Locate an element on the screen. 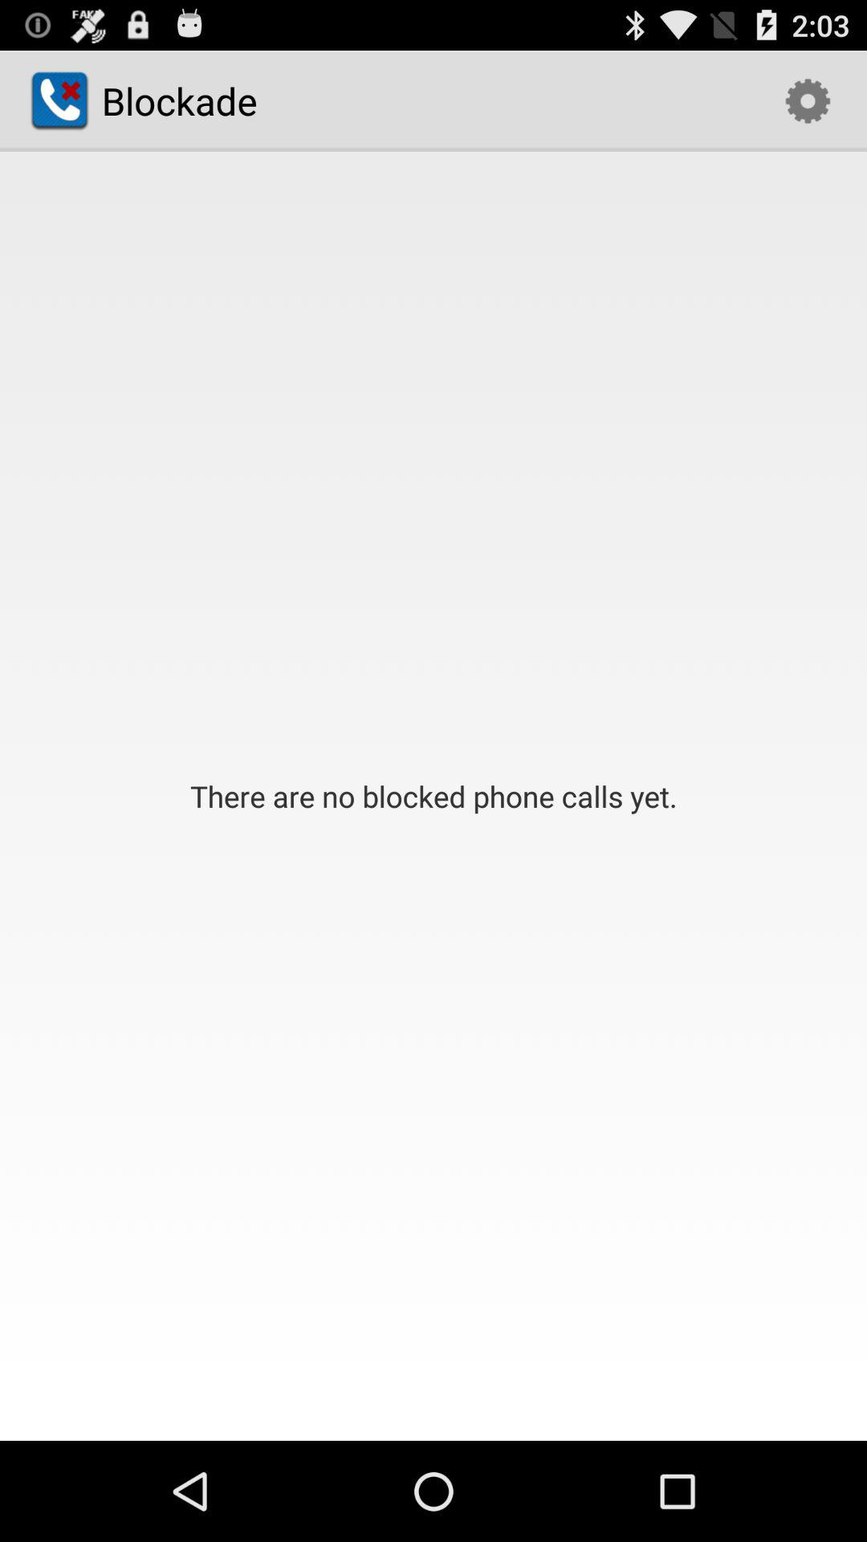 The width and height of the screenshot is (867, 1542). choose the item next to the blockade icon is located at coordinates (808, 101).